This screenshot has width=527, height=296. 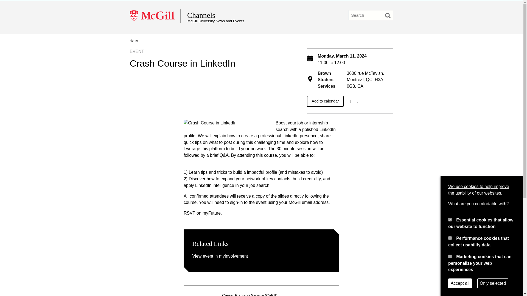 I want to click on McGill University, so click(x=155, y=16).